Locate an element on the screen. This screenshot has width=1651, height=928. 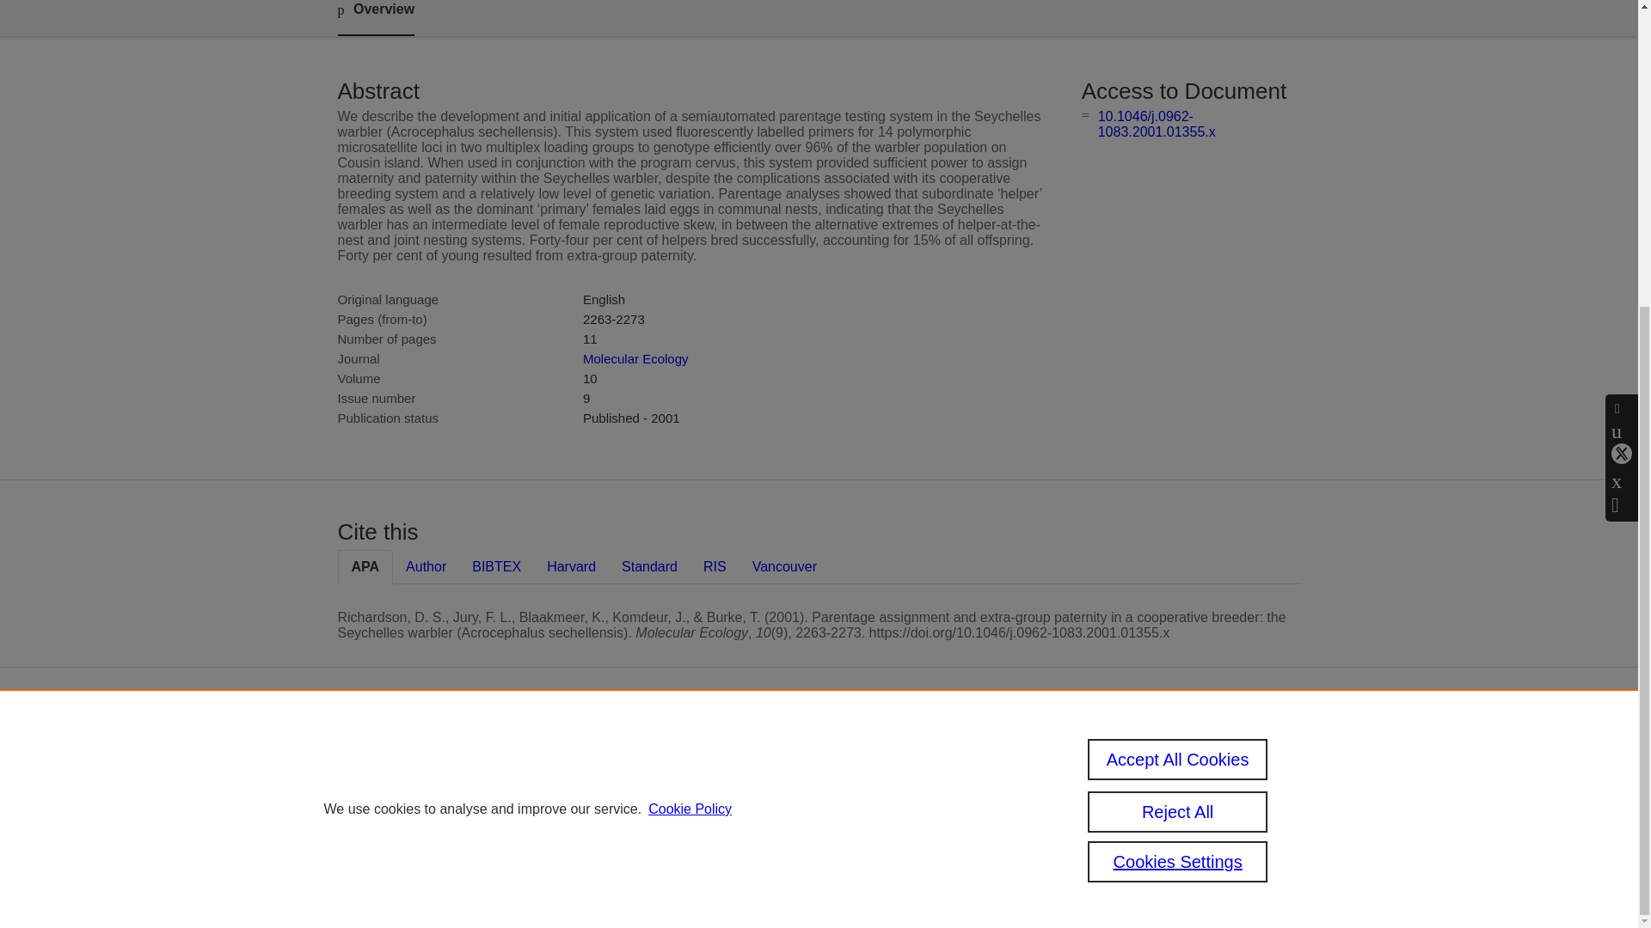
Molecular Ecology is located at coordinates (635, 358).